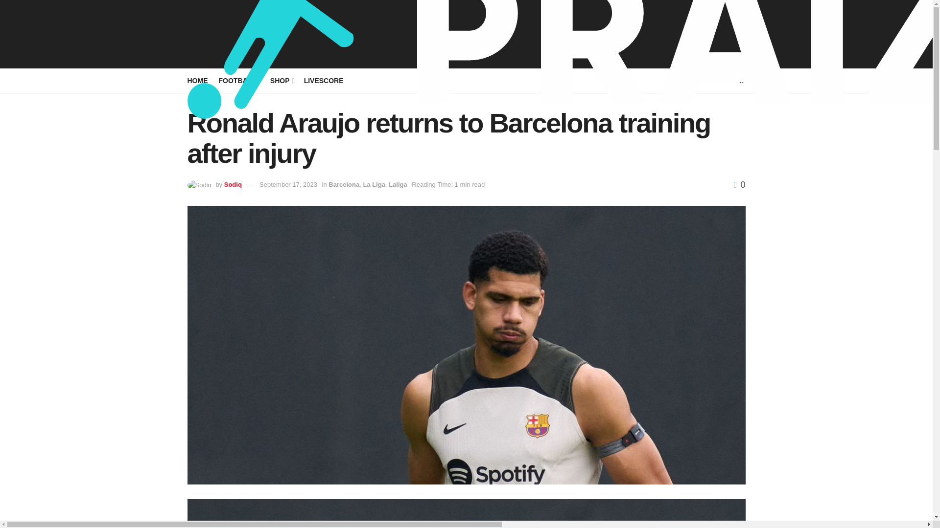  Describe the element at coordinates (324, 81) in the screenshot. I see `LIVESCORE` at that location.